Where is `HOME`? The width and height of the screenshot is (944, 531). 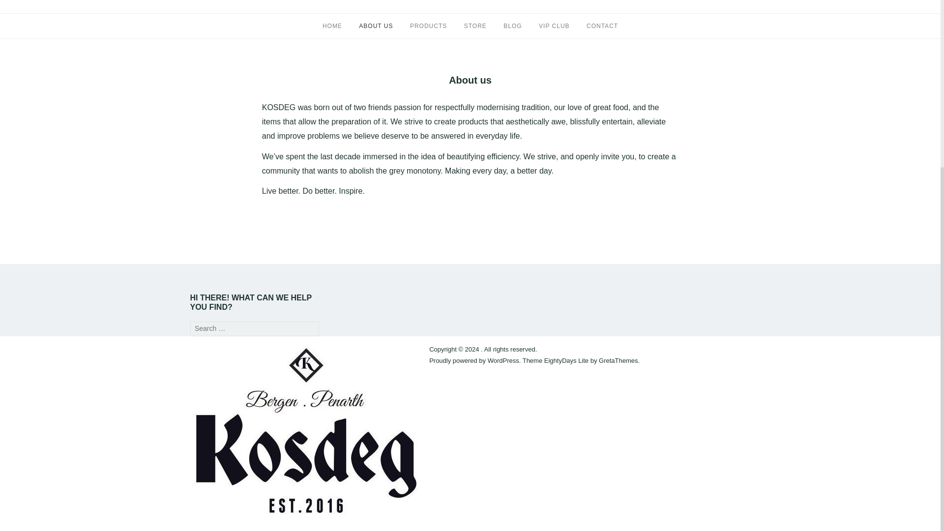 HOME is located at coordinates (332, 26).